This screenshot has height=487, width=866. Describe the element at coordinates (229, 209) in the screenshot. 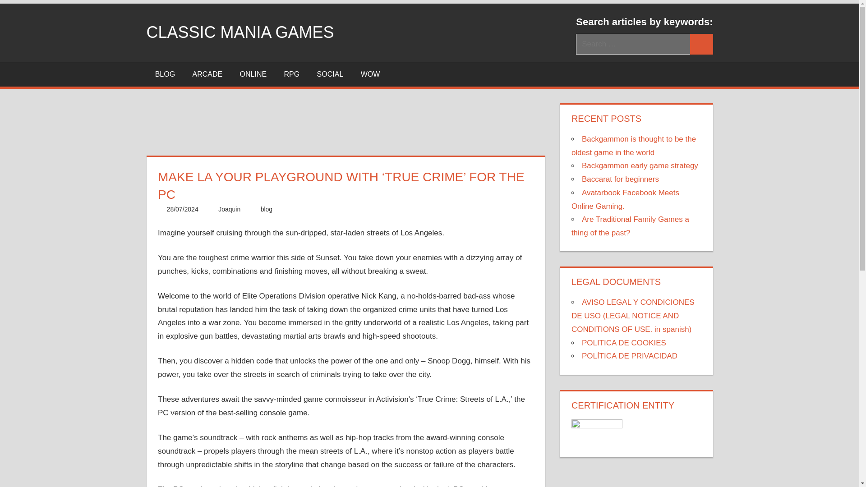

I see `View all posts by Joaquin` at that location.